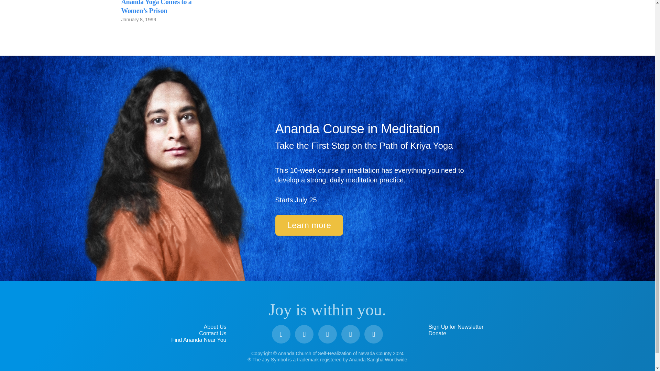  I want to click on RSS, so click(373, 334).